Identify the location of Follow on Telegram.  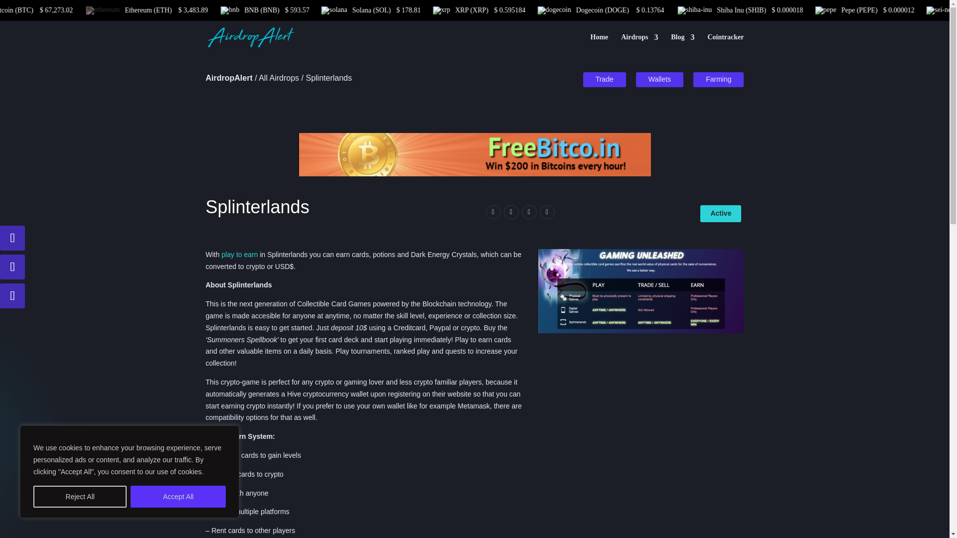
(12, 267).